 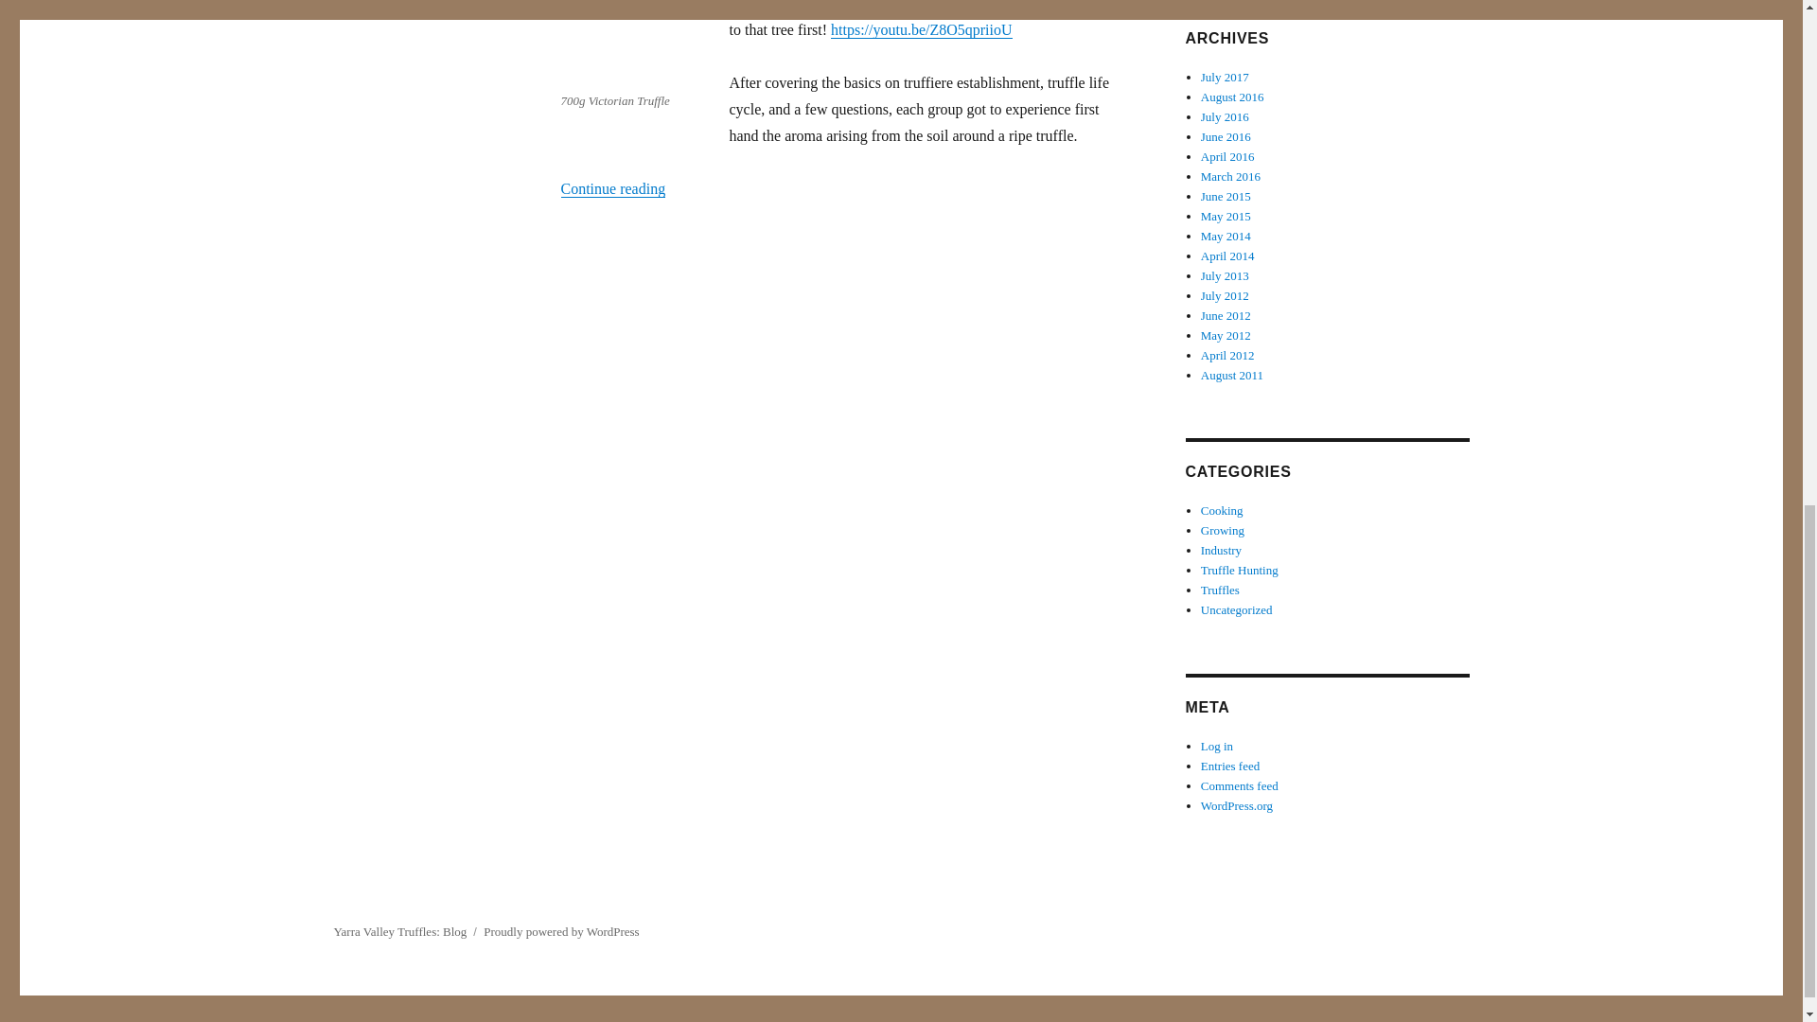 I want to click on April 2014, so click(x=1228, y=255).